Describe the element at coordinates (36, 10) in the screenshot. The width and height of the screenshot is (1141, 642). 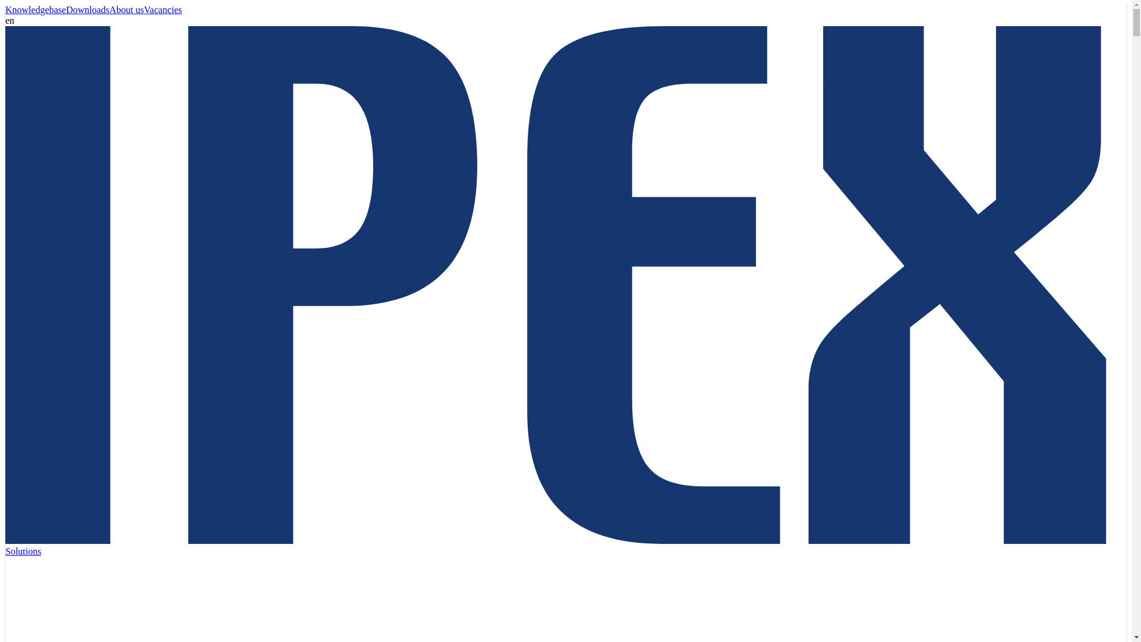
I see `Knowledgebase` at that location.